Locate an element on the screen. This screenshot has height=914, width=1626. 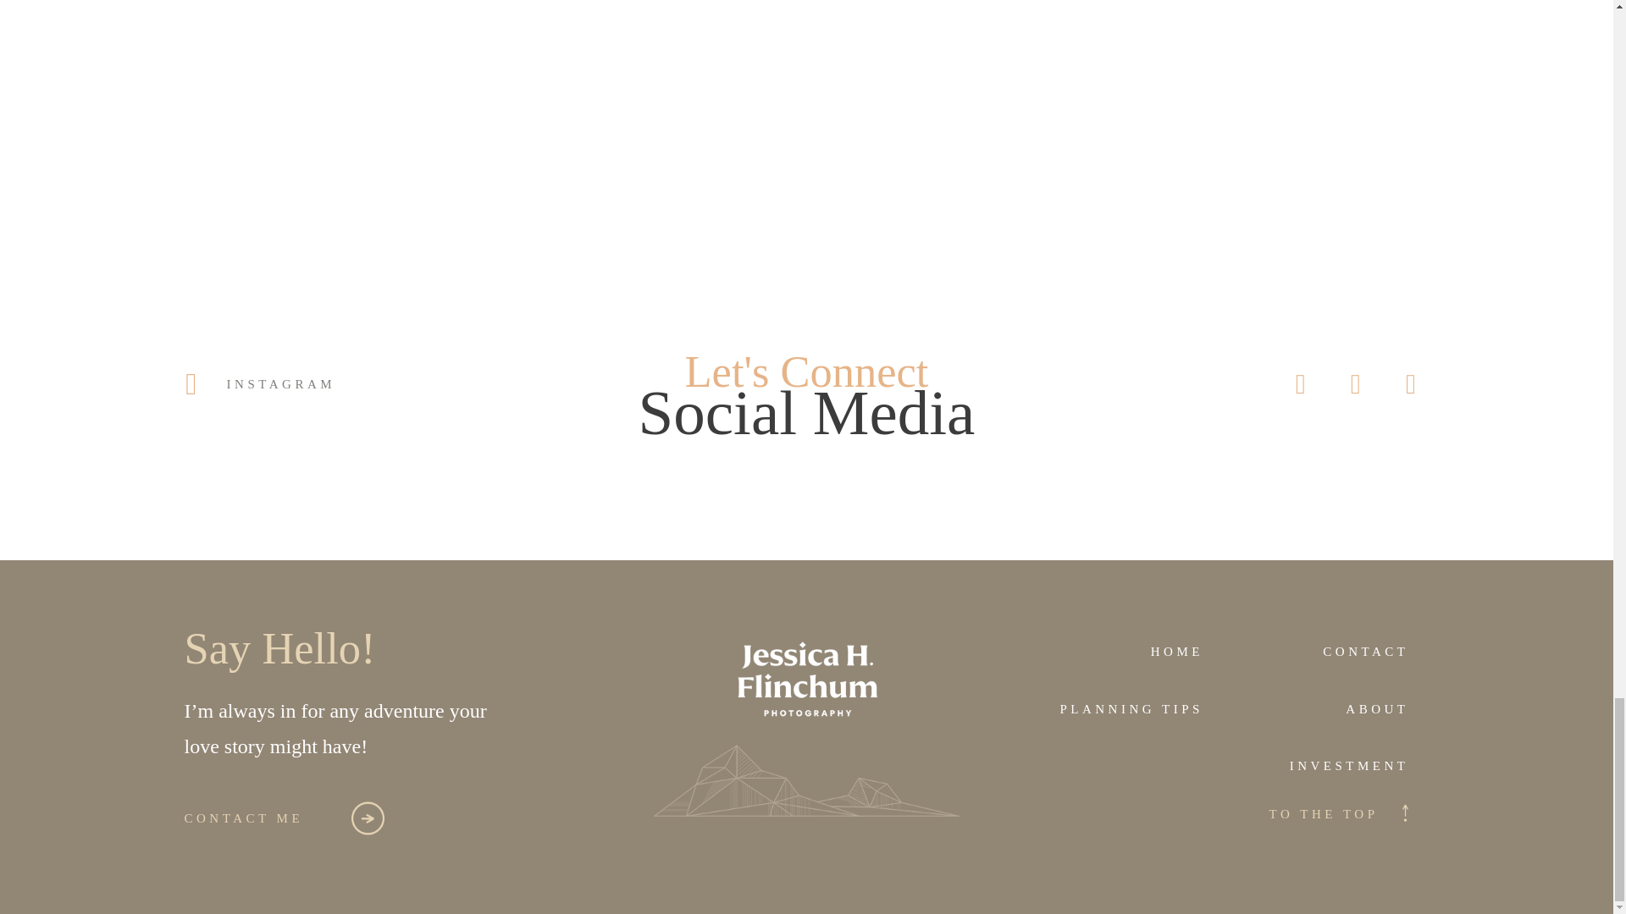
HOME is located at coordinates (1120, 652).